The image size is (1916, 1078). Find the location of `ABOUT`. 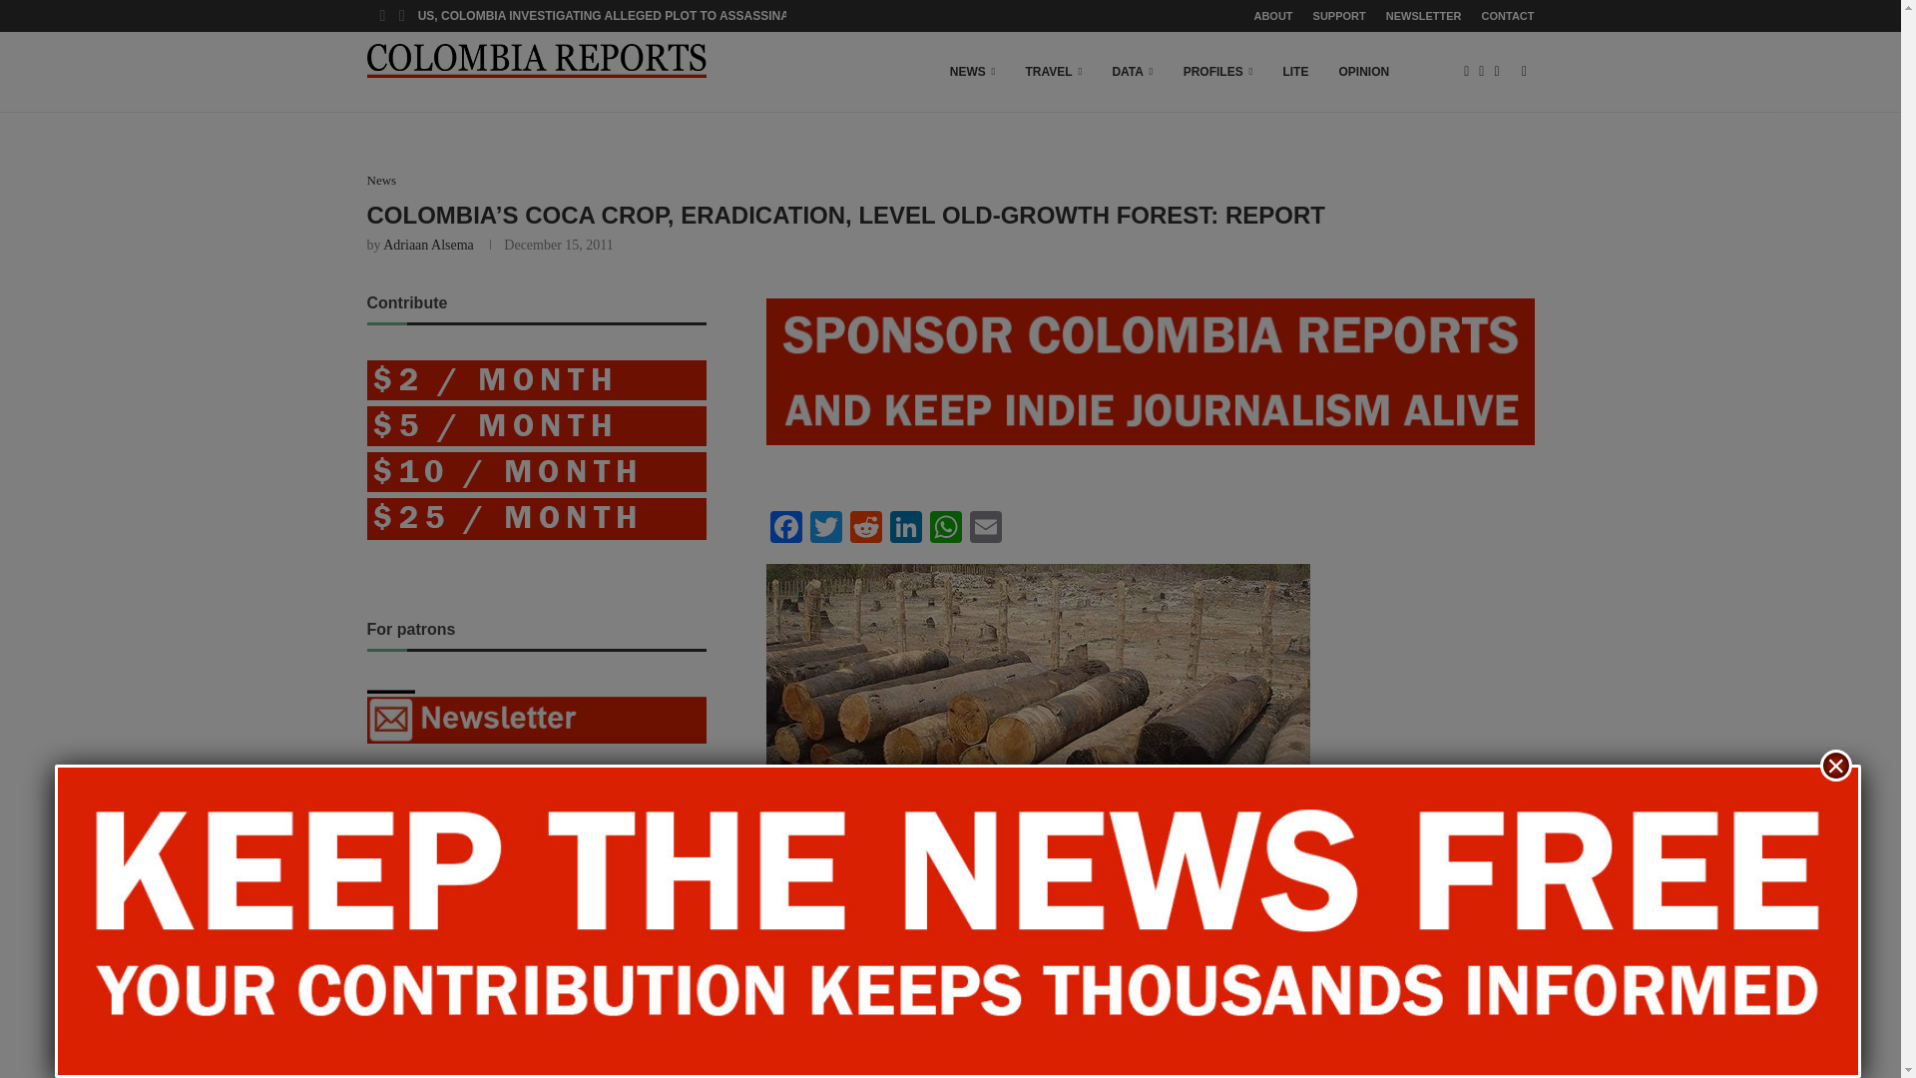

ABOUT is located at coordinates (1271, 16).